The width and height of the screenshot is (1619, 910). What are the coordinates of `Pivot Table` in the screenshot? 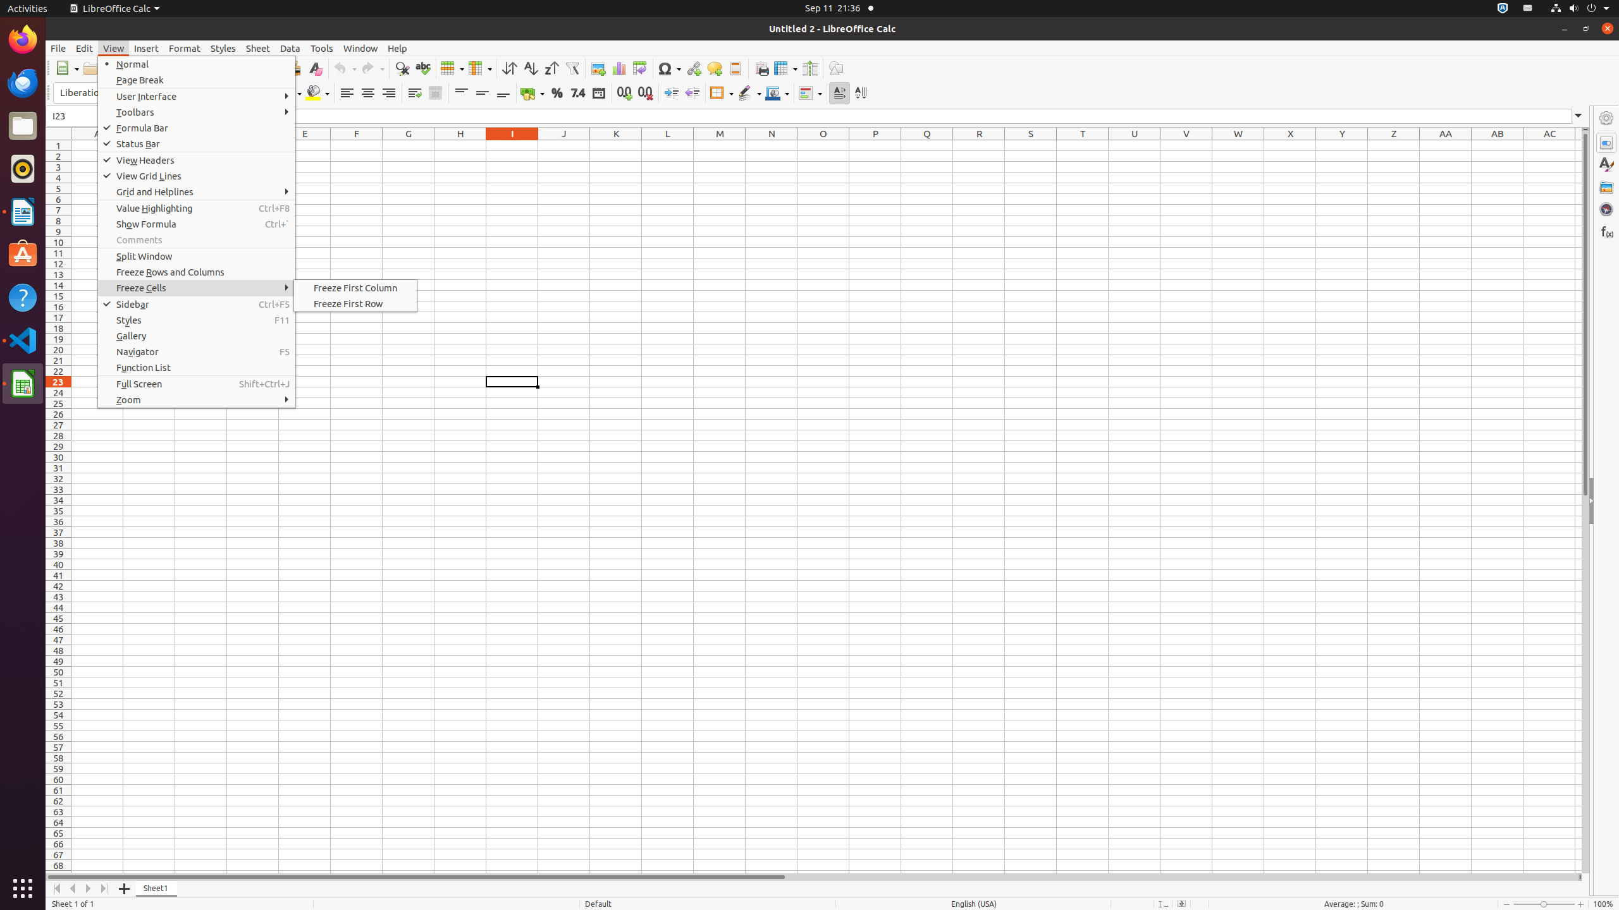 It's located at (640, 68).